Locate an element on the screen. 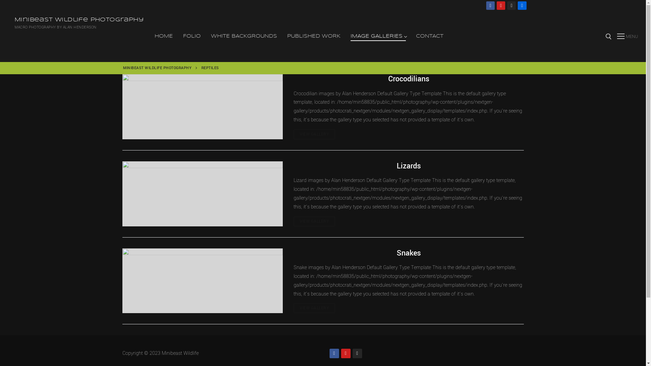  Lizards is located at coordinates (409, 166).